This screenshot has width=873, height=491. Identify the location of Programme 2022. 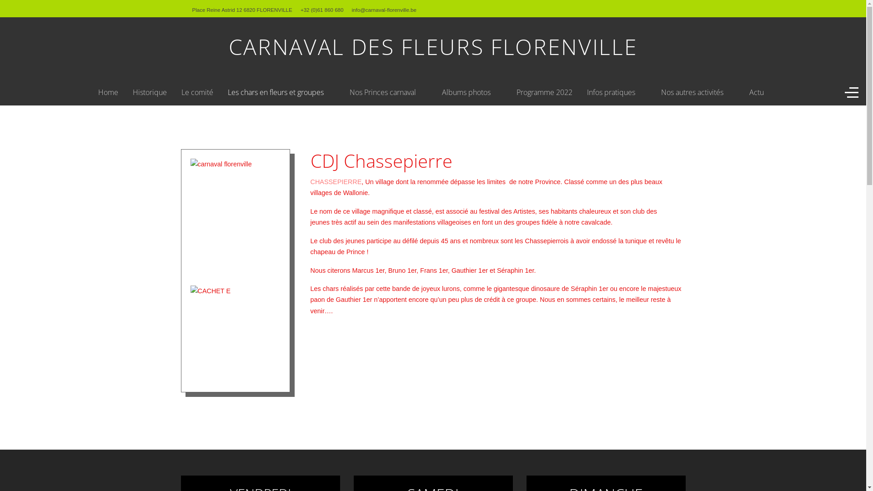
(545, 92).